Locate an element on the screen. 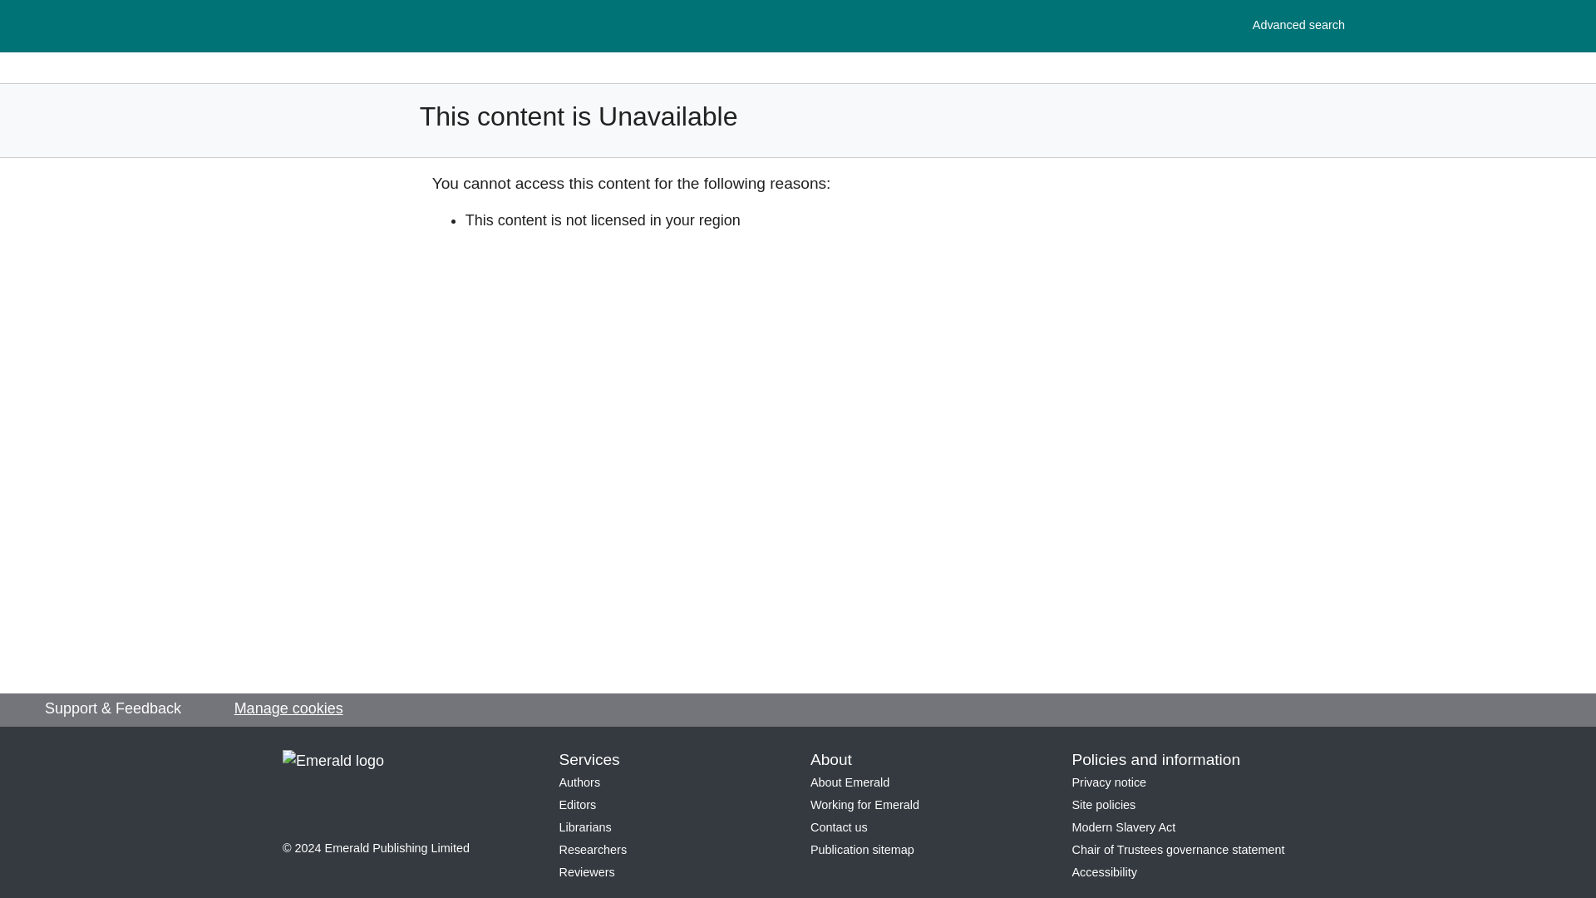  Chair of Trustees governance statement is located at coordinates (288, 708).